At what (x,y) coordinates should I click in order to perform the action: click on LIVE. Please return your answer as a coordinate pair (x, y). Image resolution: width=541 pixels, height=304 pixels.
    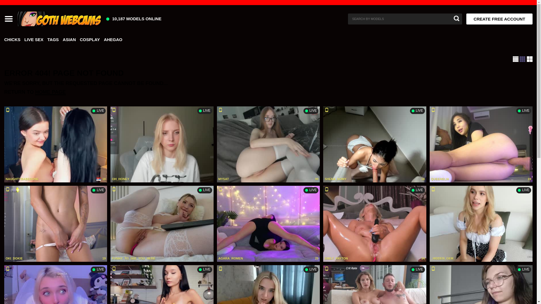
    Looking at the image, I should click on (205, 111).